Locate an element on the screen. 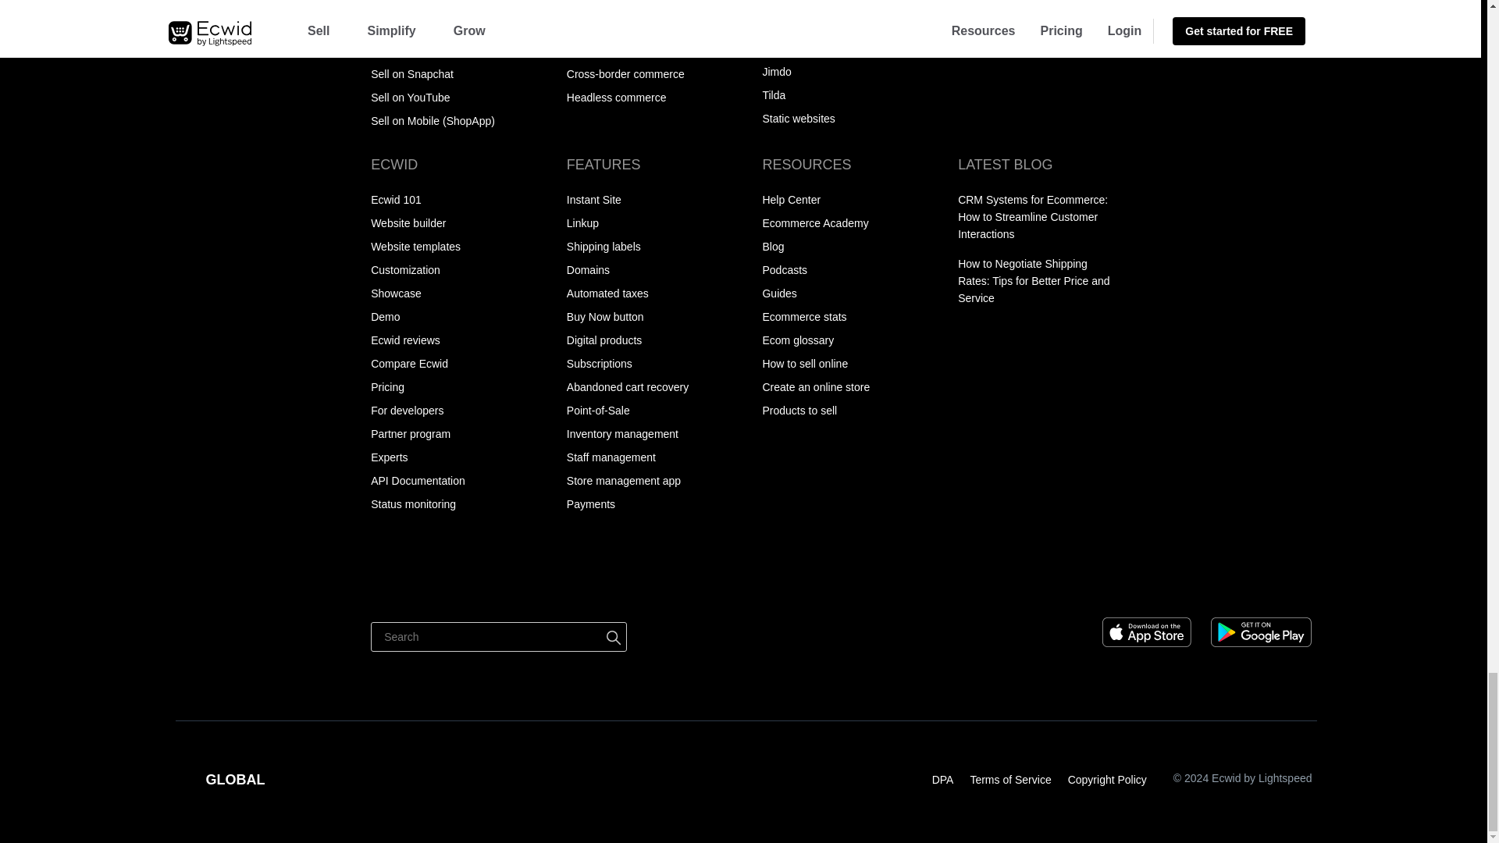 The width and height of the screenshot is (1499, 843). Instagram is located at coordinates (1268, 583).